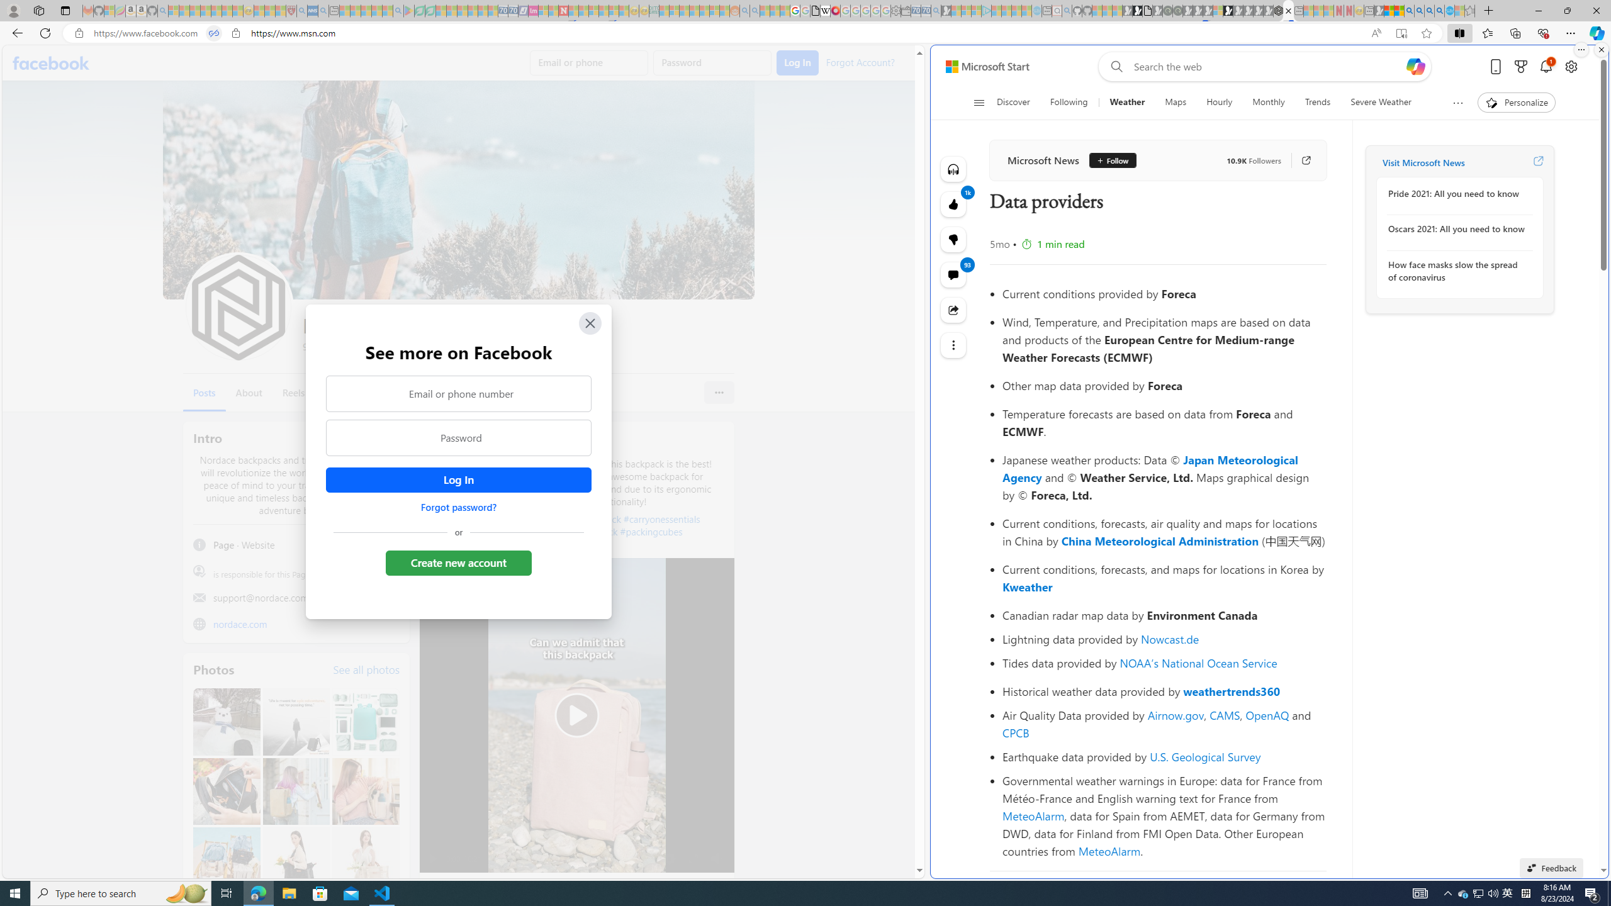  What do you see at coordinates (1457, 271) in the screenshot?
I see `How face masks slow the spread of coronavirus` at bounding box center [1457, 271].